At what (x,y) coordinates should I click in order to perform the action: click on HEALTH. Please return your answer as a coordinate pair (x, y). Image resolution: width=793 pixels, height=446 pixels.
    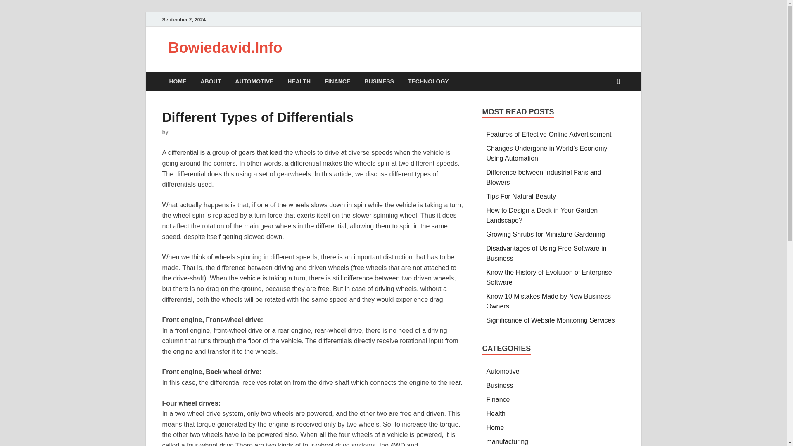
    Looking at the image, I should click on (299, 81).